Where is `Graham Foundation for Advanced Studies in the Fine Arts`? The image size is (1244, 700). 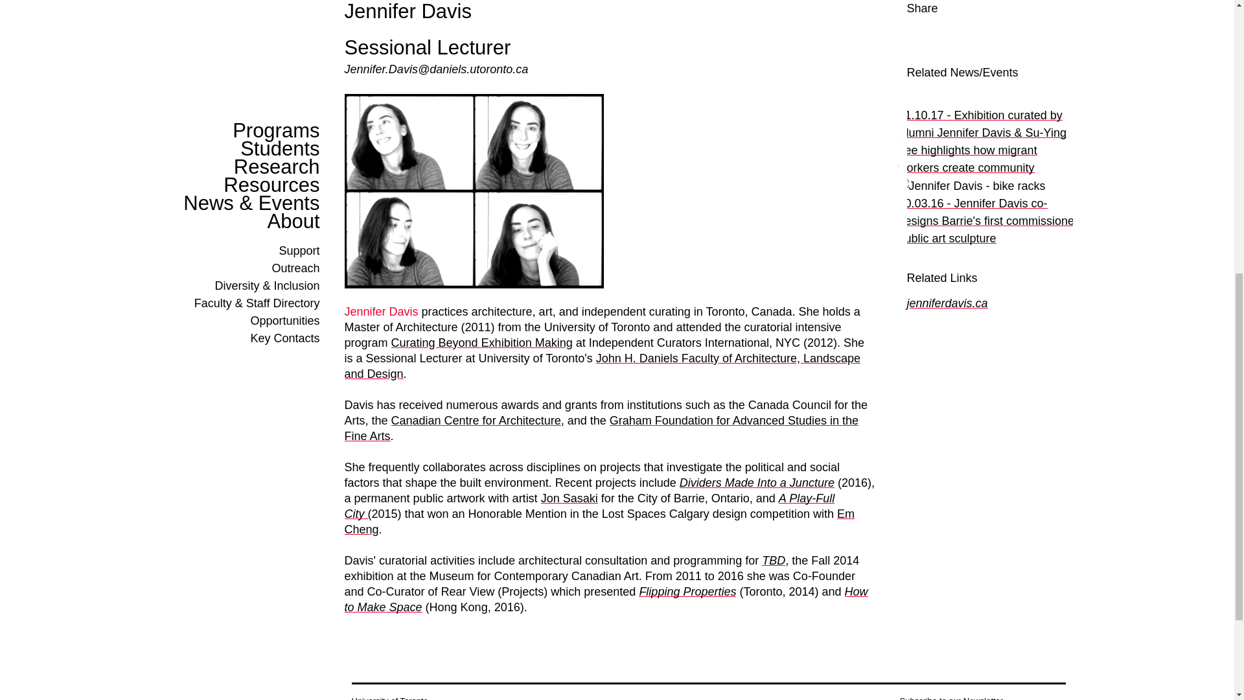 Graham Foundation for Advanced Studies in the Fine Arts is located at coordinates (601, 428).